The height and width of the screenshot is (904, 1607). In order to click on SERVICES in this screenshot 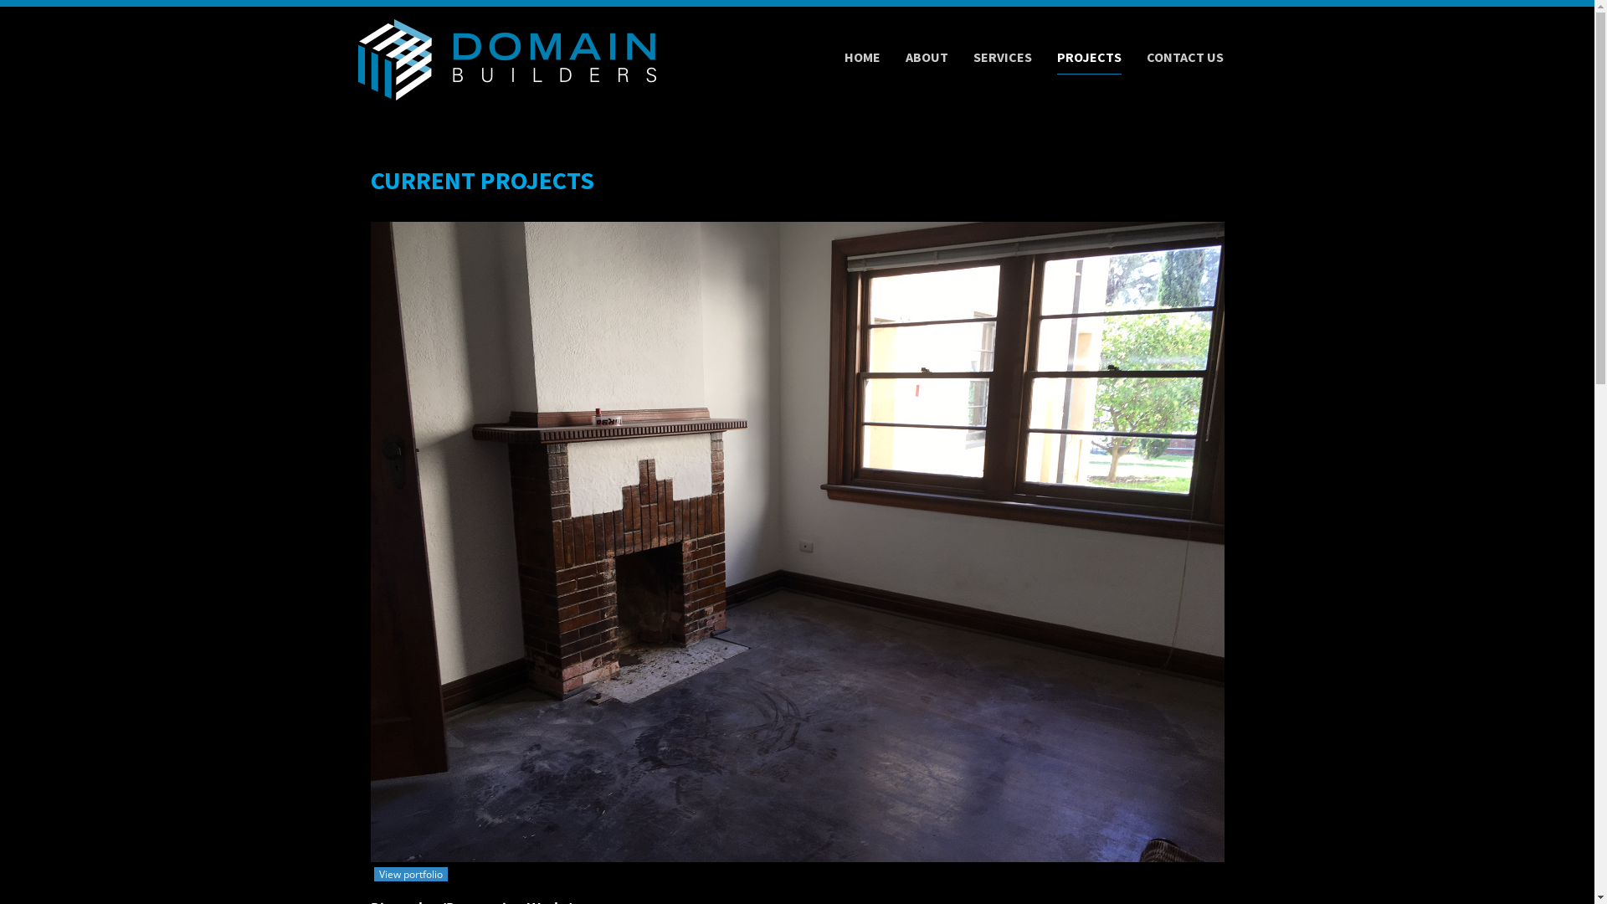, I will do `click(1003, 57)`.